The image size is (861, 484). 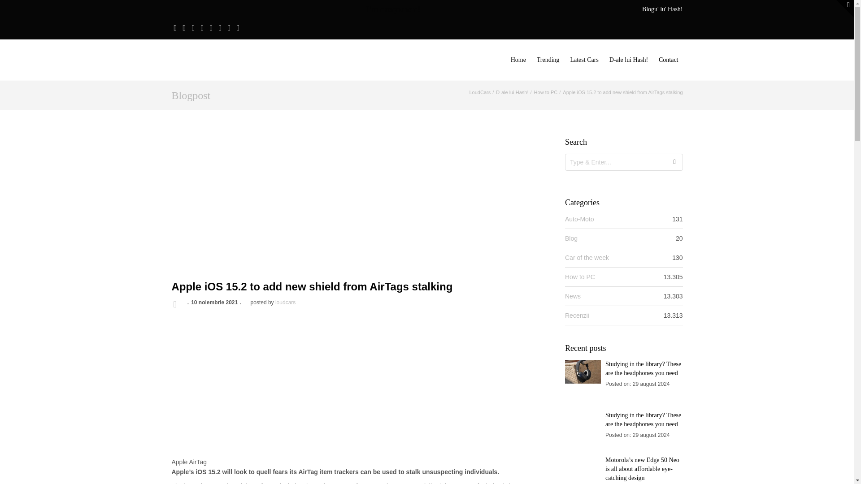 What do you see at coordinates (629, 60) in the screenshot?
I see `D-ale lui Hash!` at bounding box center [629, 60].